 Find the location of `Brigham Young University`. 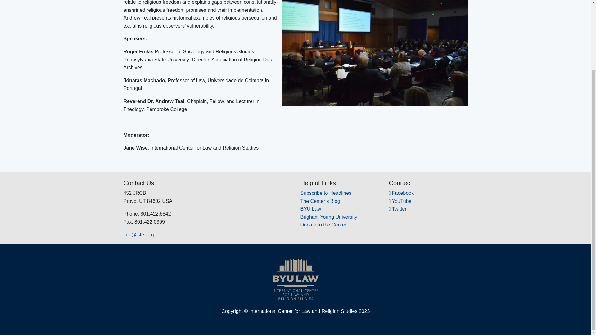

Brigham Young University is located at coordinates (328, 217).